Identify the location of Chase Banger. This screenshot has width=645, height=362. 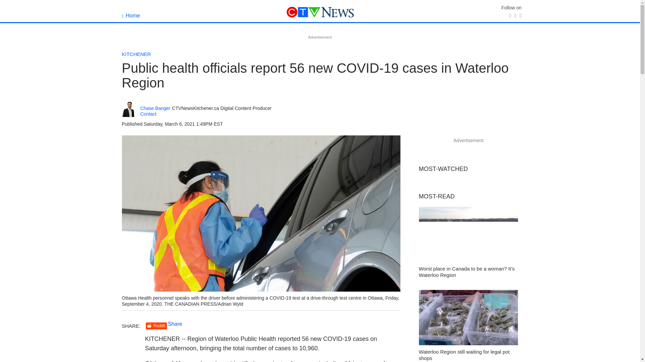
(156, 108).